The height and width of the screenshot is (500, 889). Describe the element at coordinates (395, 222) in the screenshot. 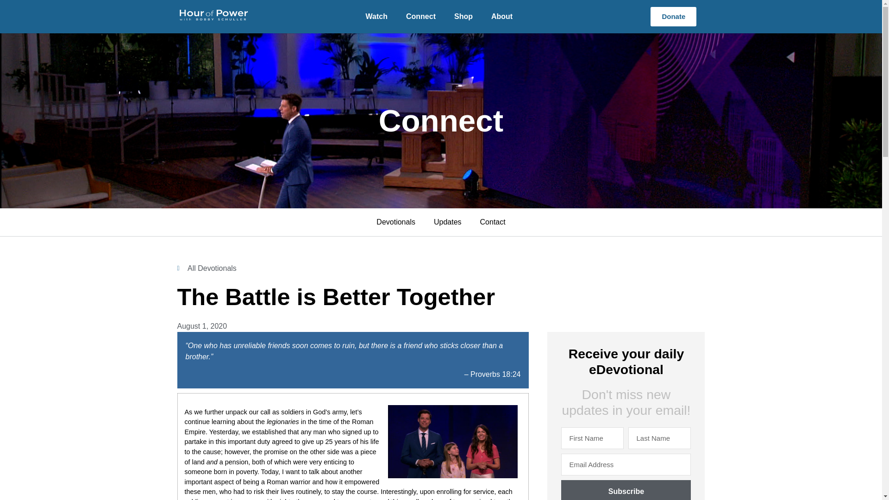

I see `Devotionals` at that location.